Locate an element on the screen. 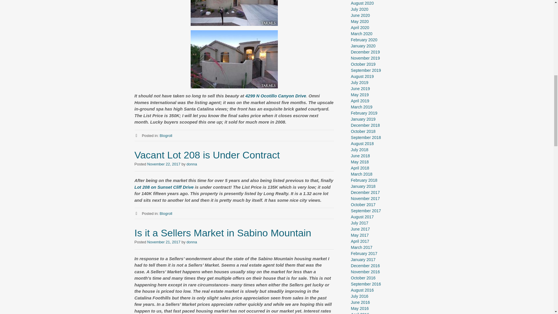 The height and width of the screenshot is (314, 558). November 21, 2017 is located at coordinates (164, 242).